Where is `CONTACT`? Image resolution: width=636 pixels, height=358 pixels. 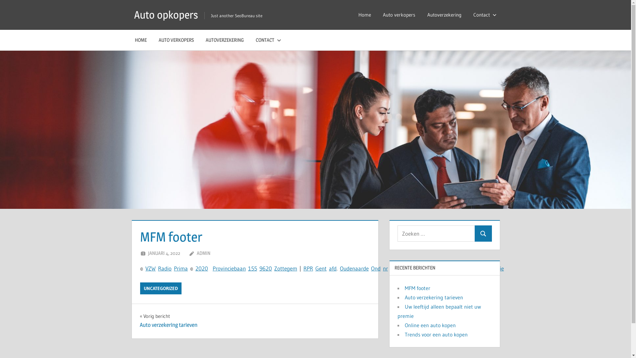
CONTACT is located at coordinates (267, 40).